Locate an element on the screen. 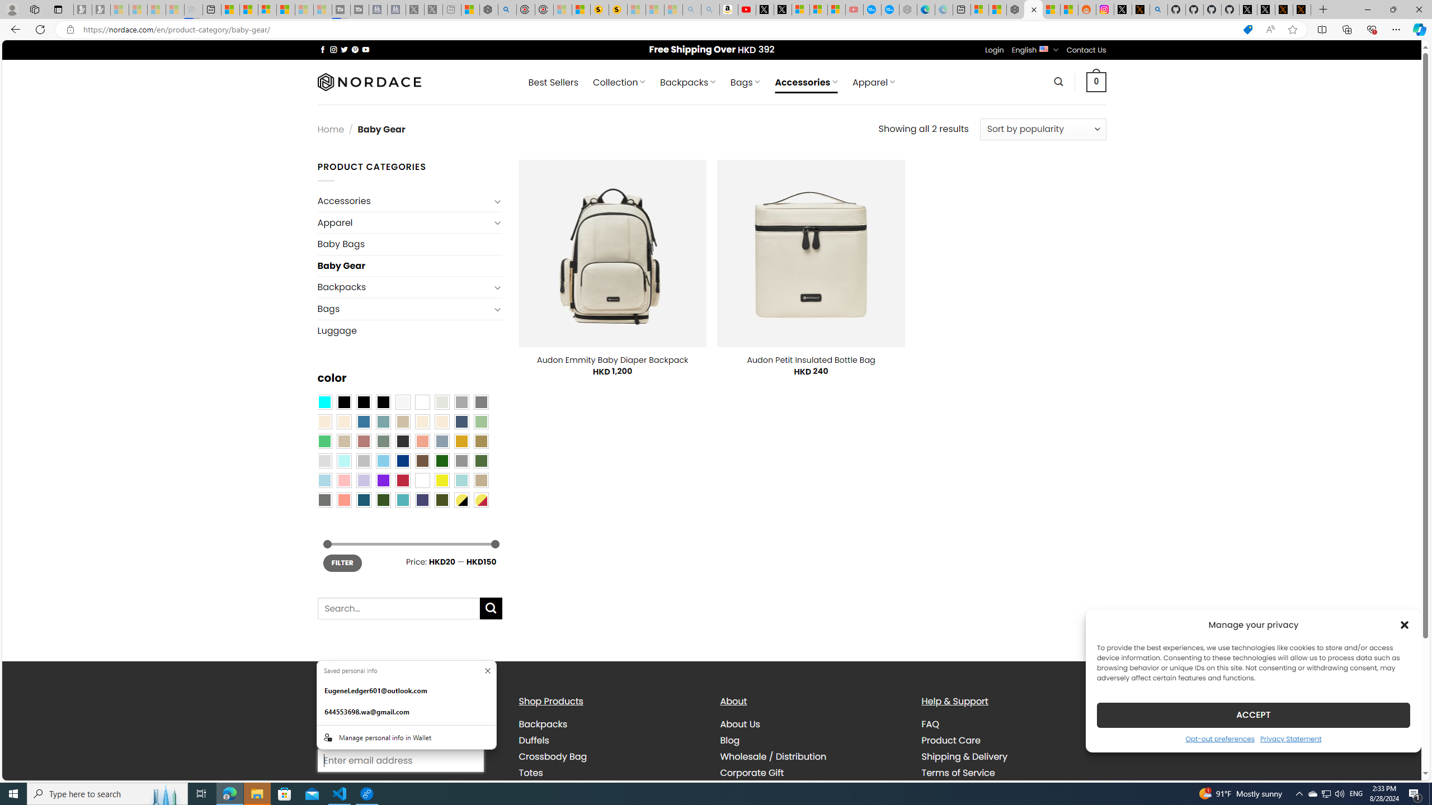 This screenshot has height=805, width=1432. Charcoal is located at coordinates (402, 441).